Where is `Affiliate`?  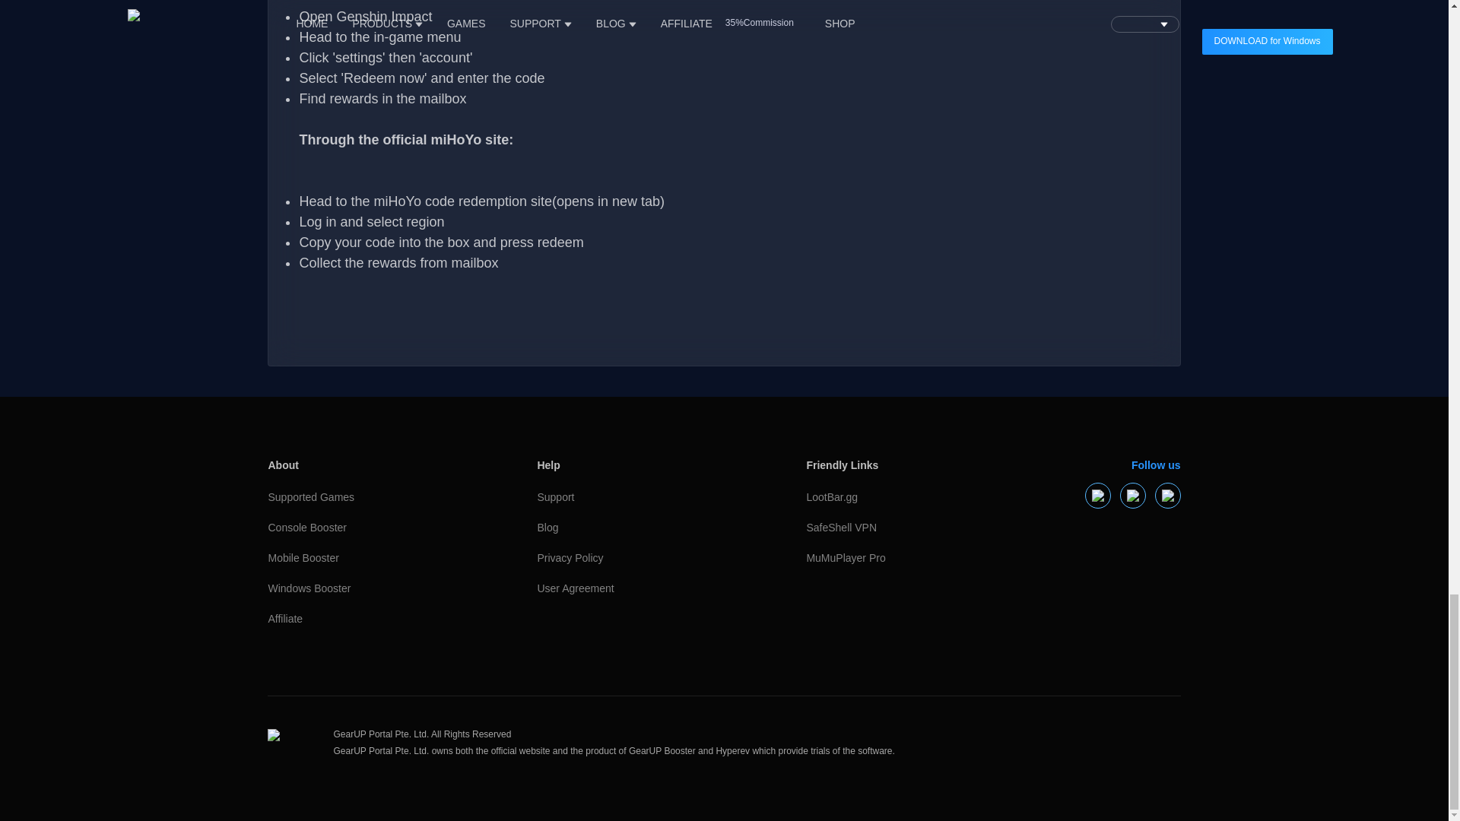 Affiliate is located at coordinates (374, 619).